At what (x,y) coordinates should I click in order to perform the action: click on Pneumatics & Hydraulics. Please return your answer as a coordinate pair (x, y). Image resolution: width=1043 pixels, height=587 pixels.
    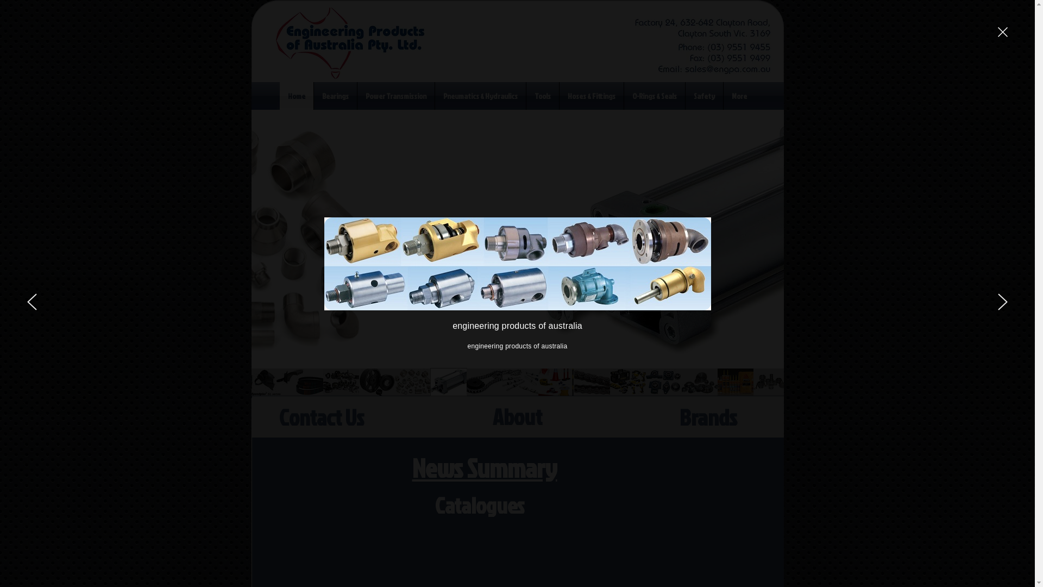
    Looking at the image, I should click on (480, 96).